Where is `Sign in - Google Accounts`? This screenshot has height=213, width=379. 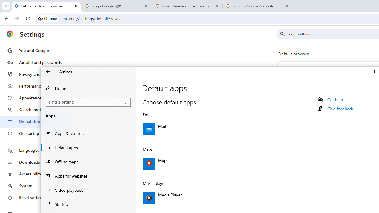
Sign in - Google Accounts is located at coordinates (258, 6).